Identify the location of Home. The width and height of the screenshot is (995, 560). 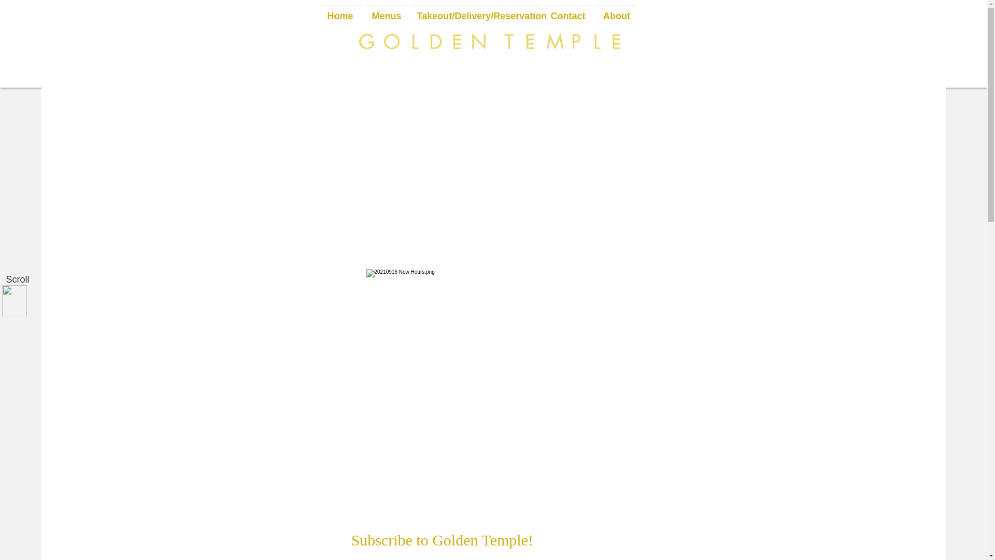
(340, 11).